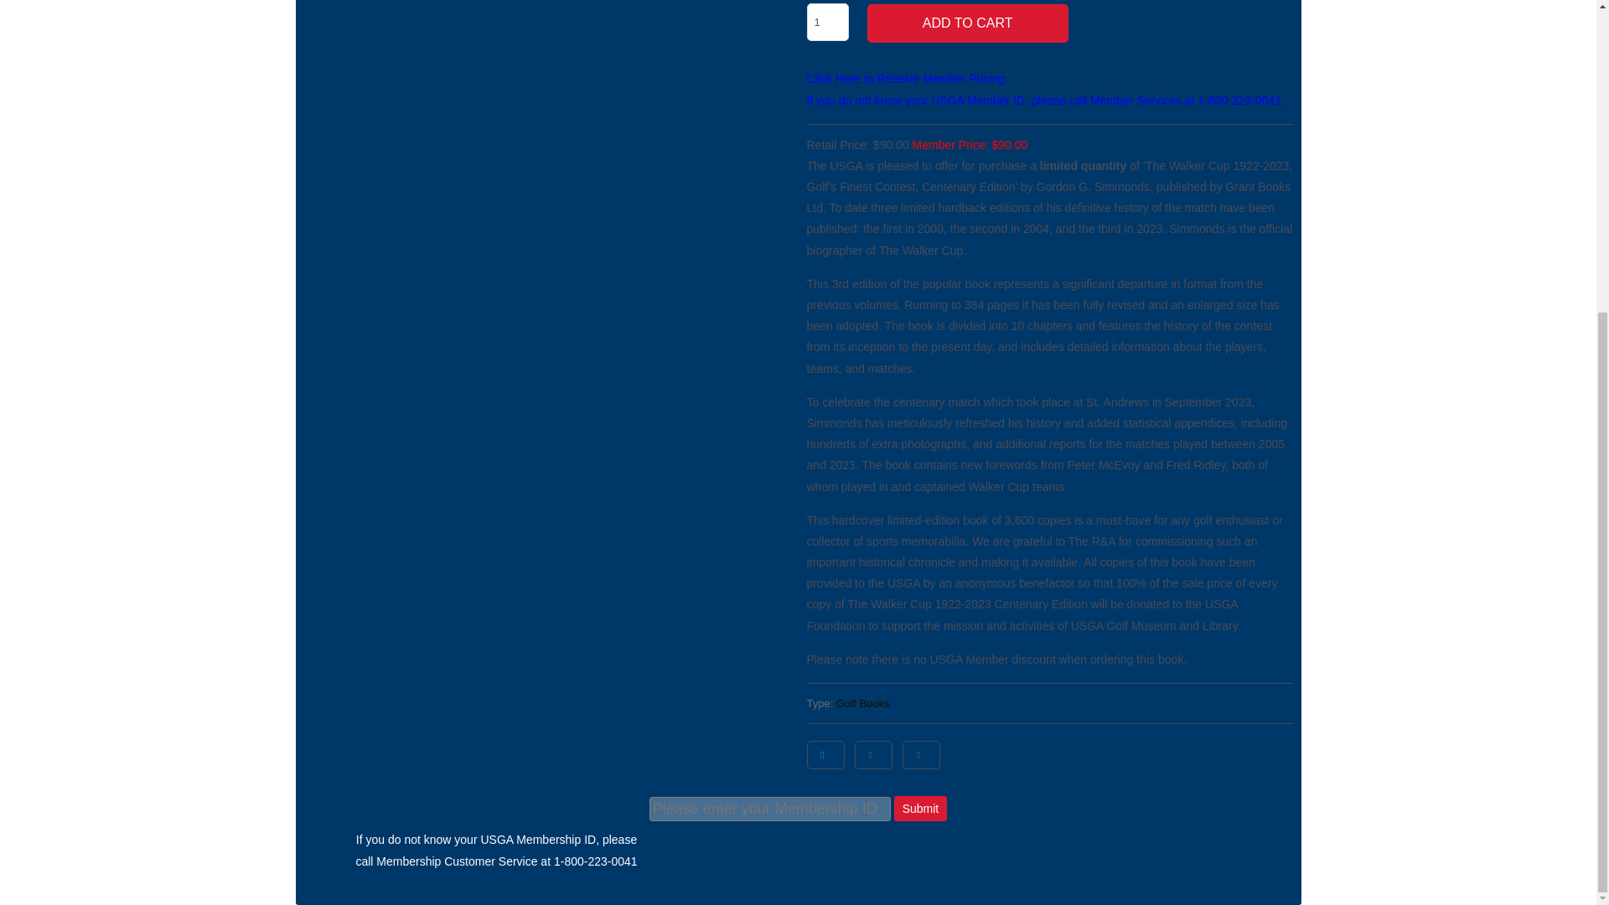 This screenshot has width=1609, height=905. Describe the element at coordinates (905, 79) in the screenshot. I see `Click Here to Receive Member Pricing` at that location.